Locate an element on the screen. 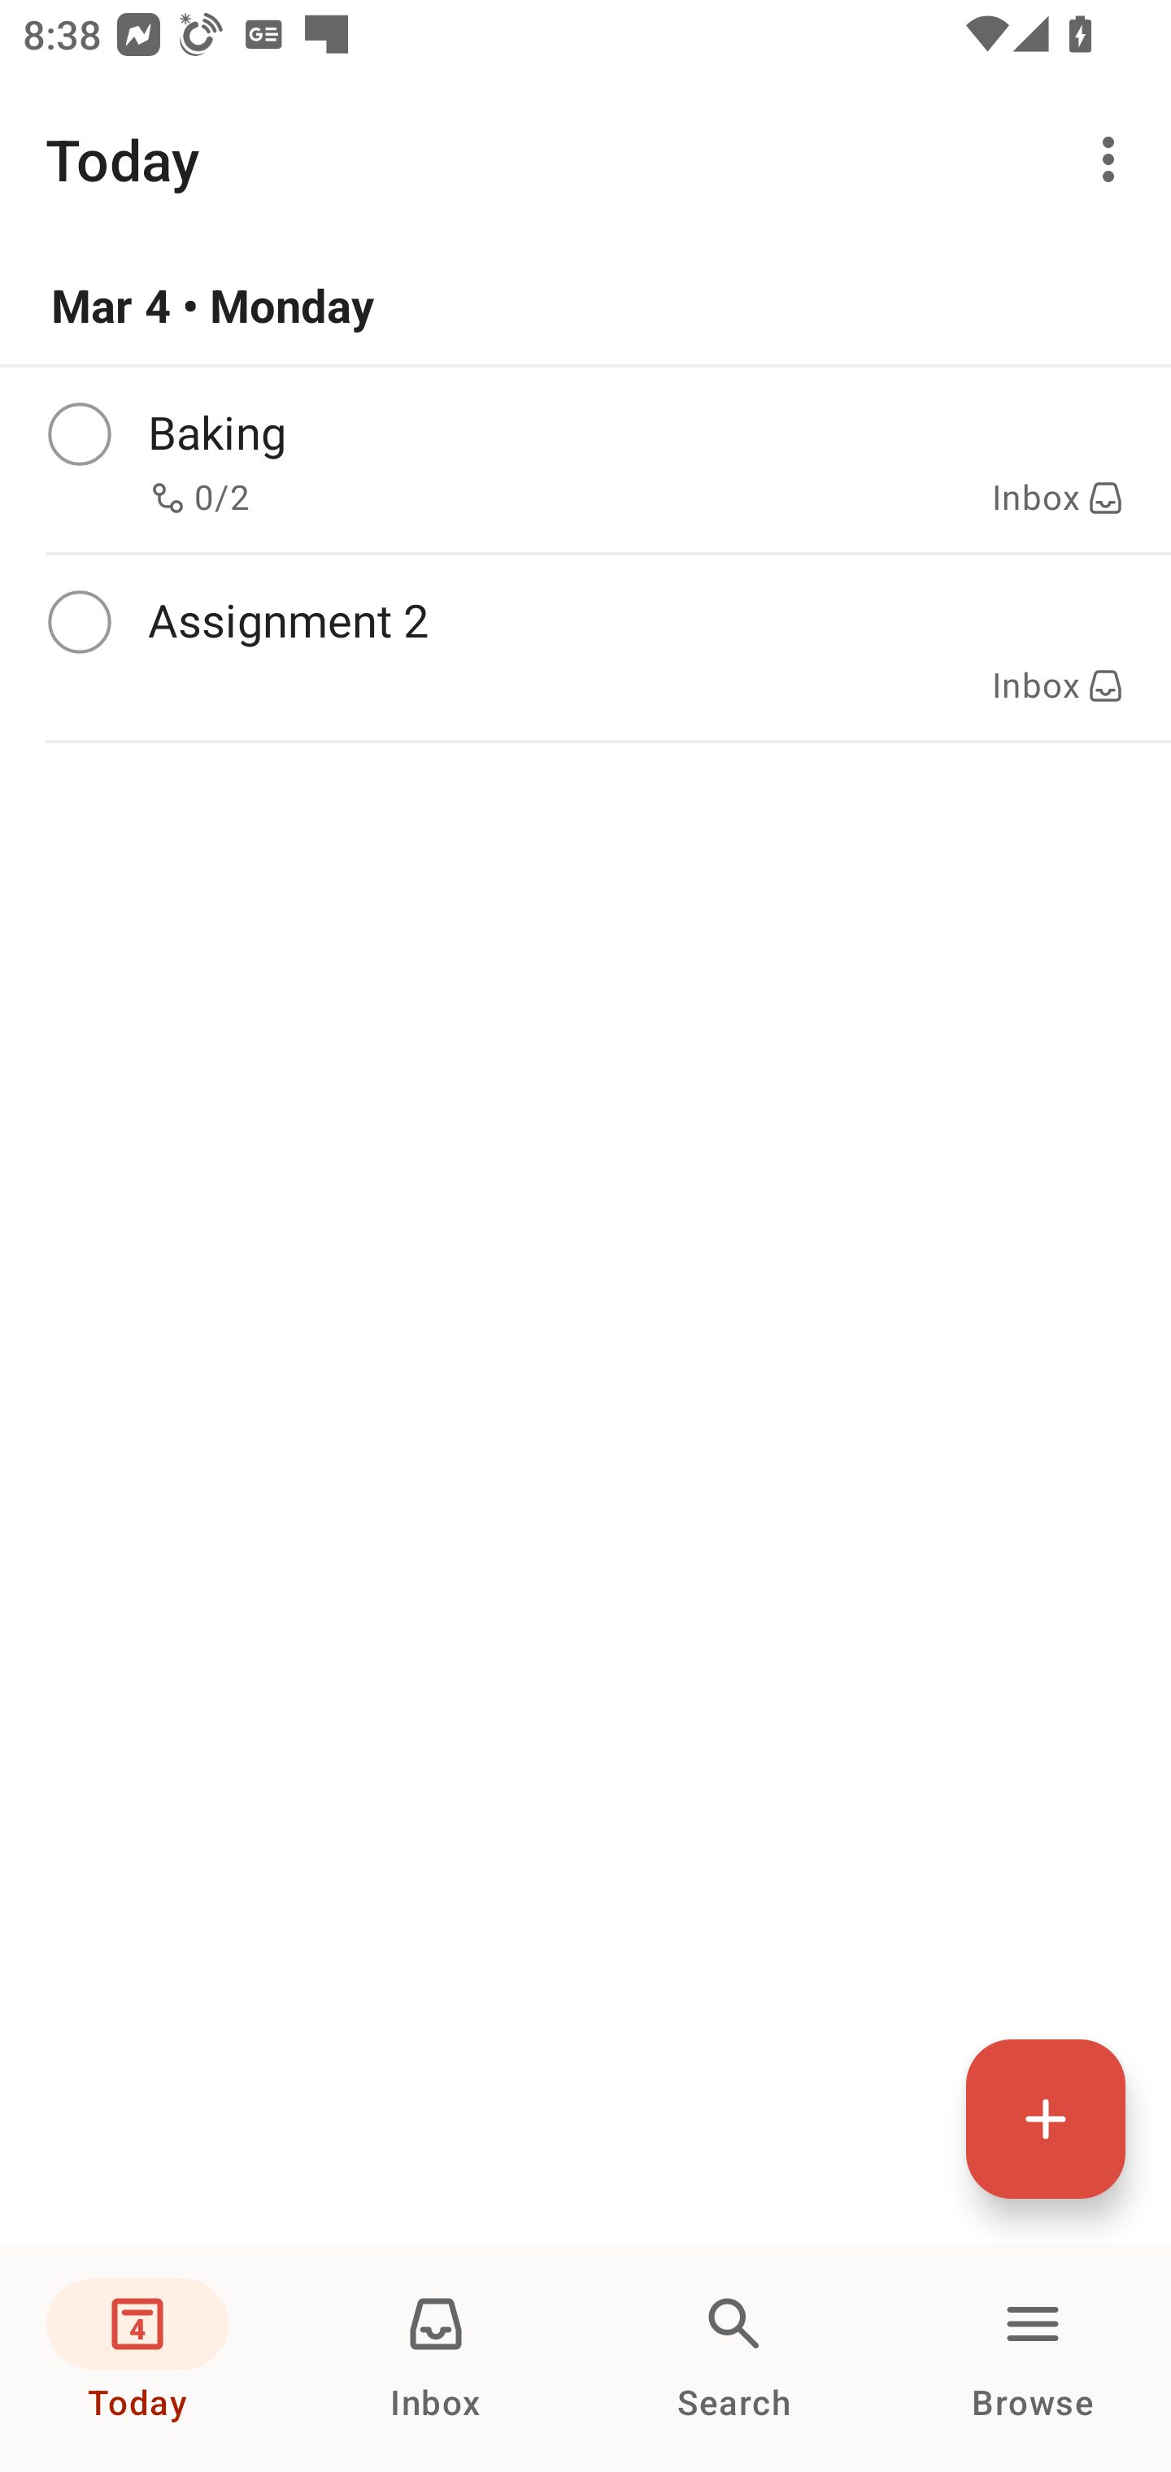 The image size is (1171, 2472). Browse is located at coordinates (1033, 2358).